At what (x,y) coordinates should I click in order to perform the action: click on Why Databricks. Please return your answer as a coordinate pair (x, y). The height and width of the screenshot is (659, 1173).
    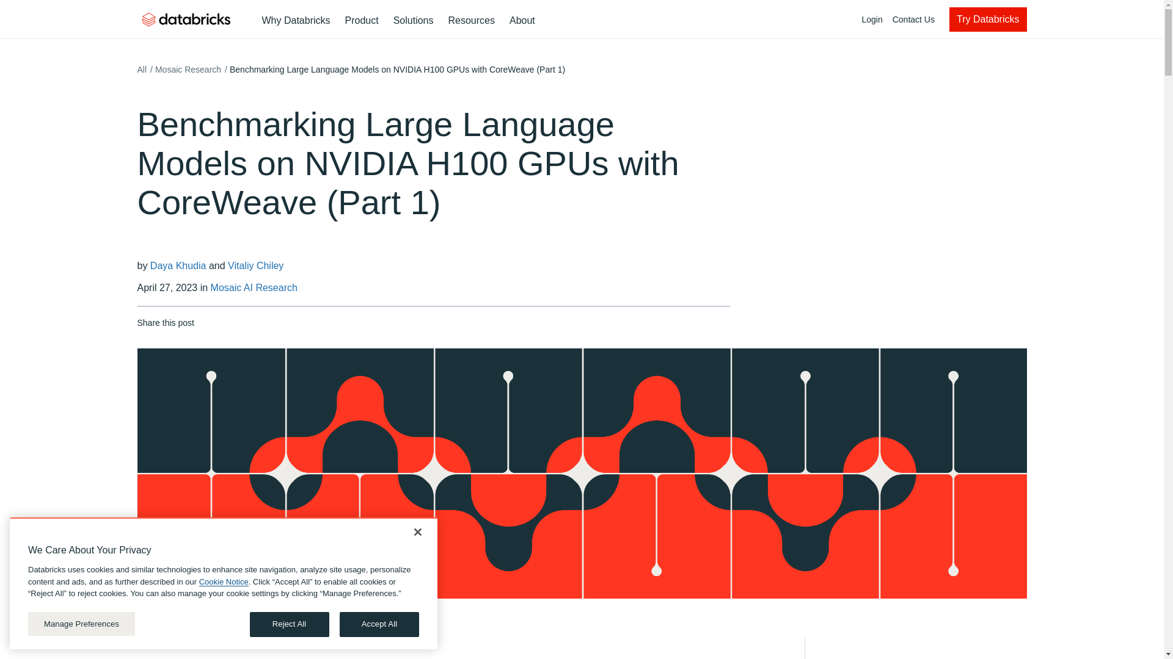
    Looking at the image, I should click on (296, 21).